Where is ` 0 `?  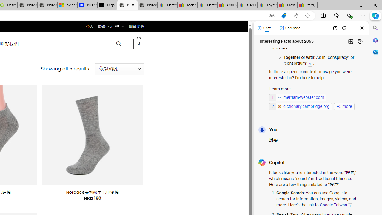  0  is located at coordinates (138, 44).